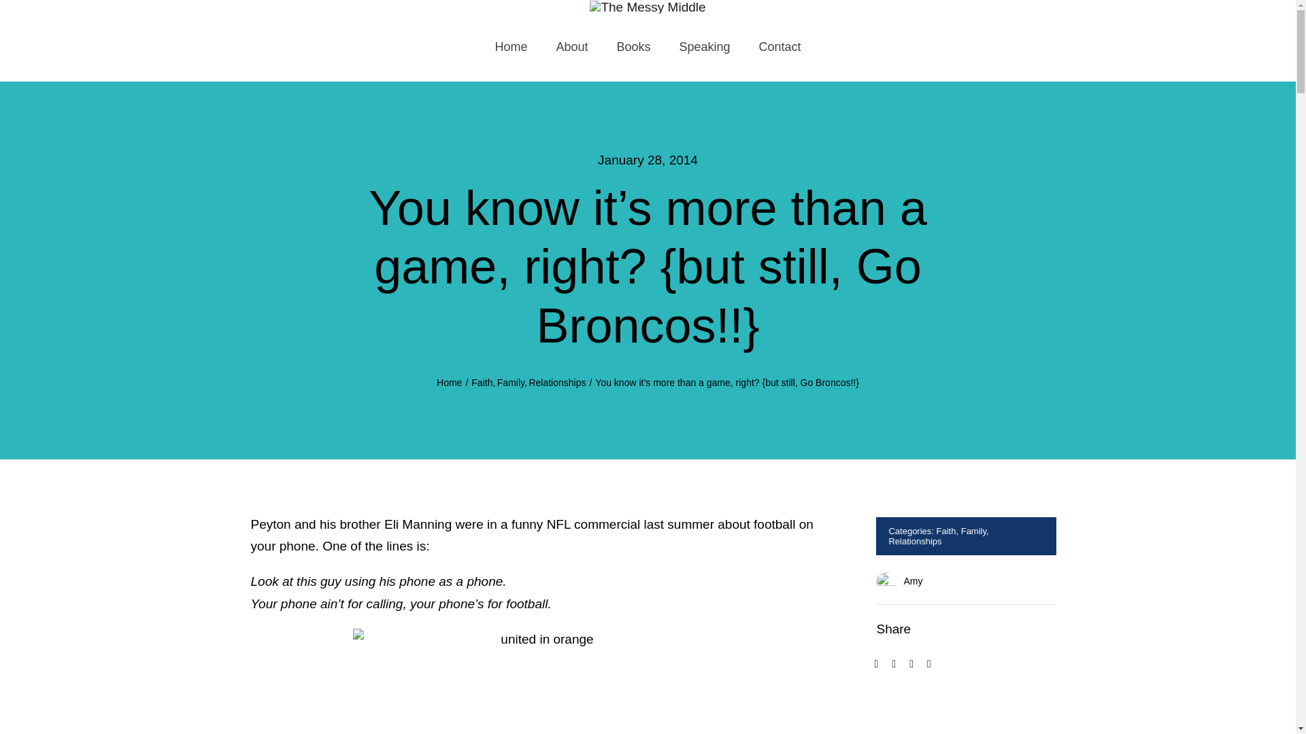 This screenshot has width=1306, height=734. What do you see at coordinates (876, 663) in the screenshot?
I see `Facebook` at bounding box center [876, 663].